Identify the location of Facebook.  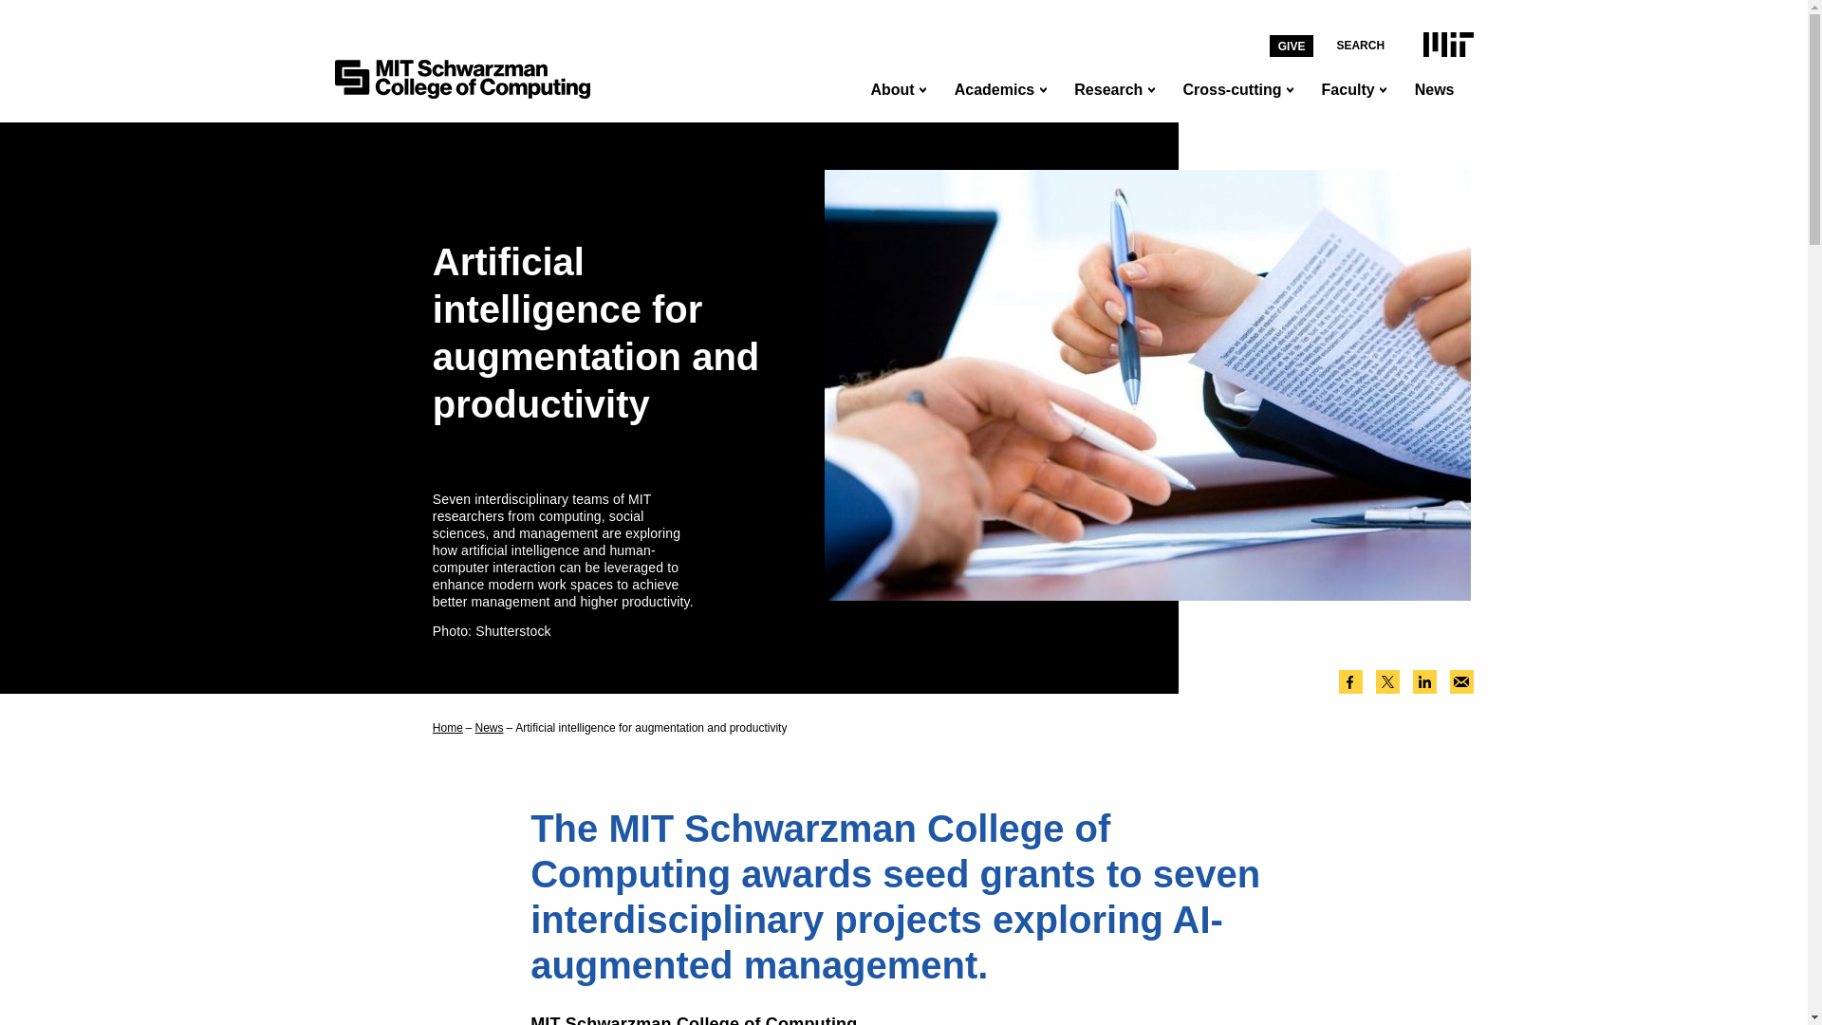
(1349, 681).